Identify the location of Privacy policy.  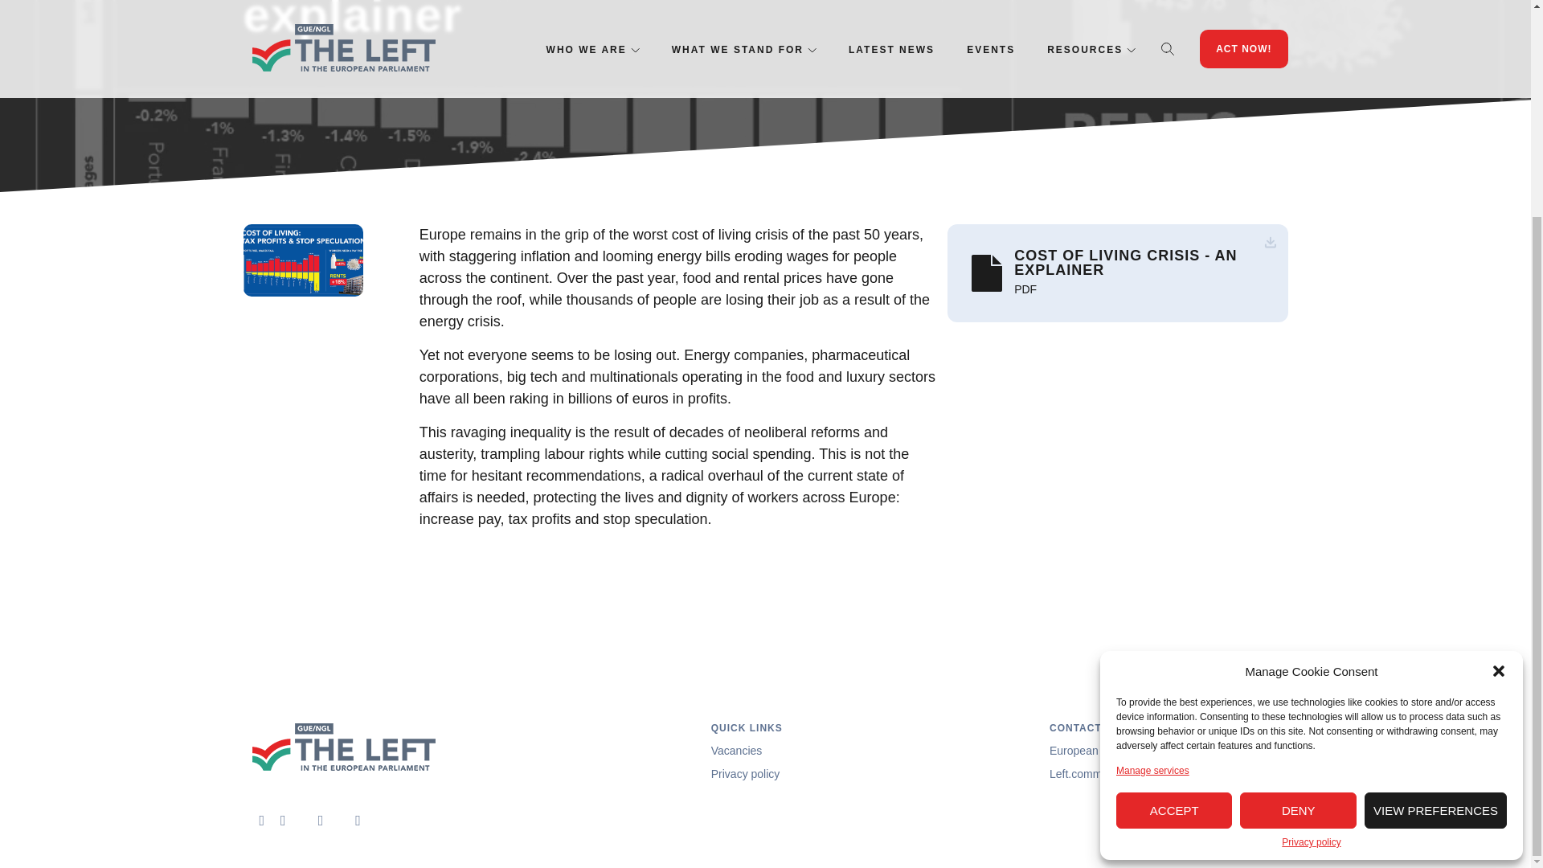
(1312, 563).